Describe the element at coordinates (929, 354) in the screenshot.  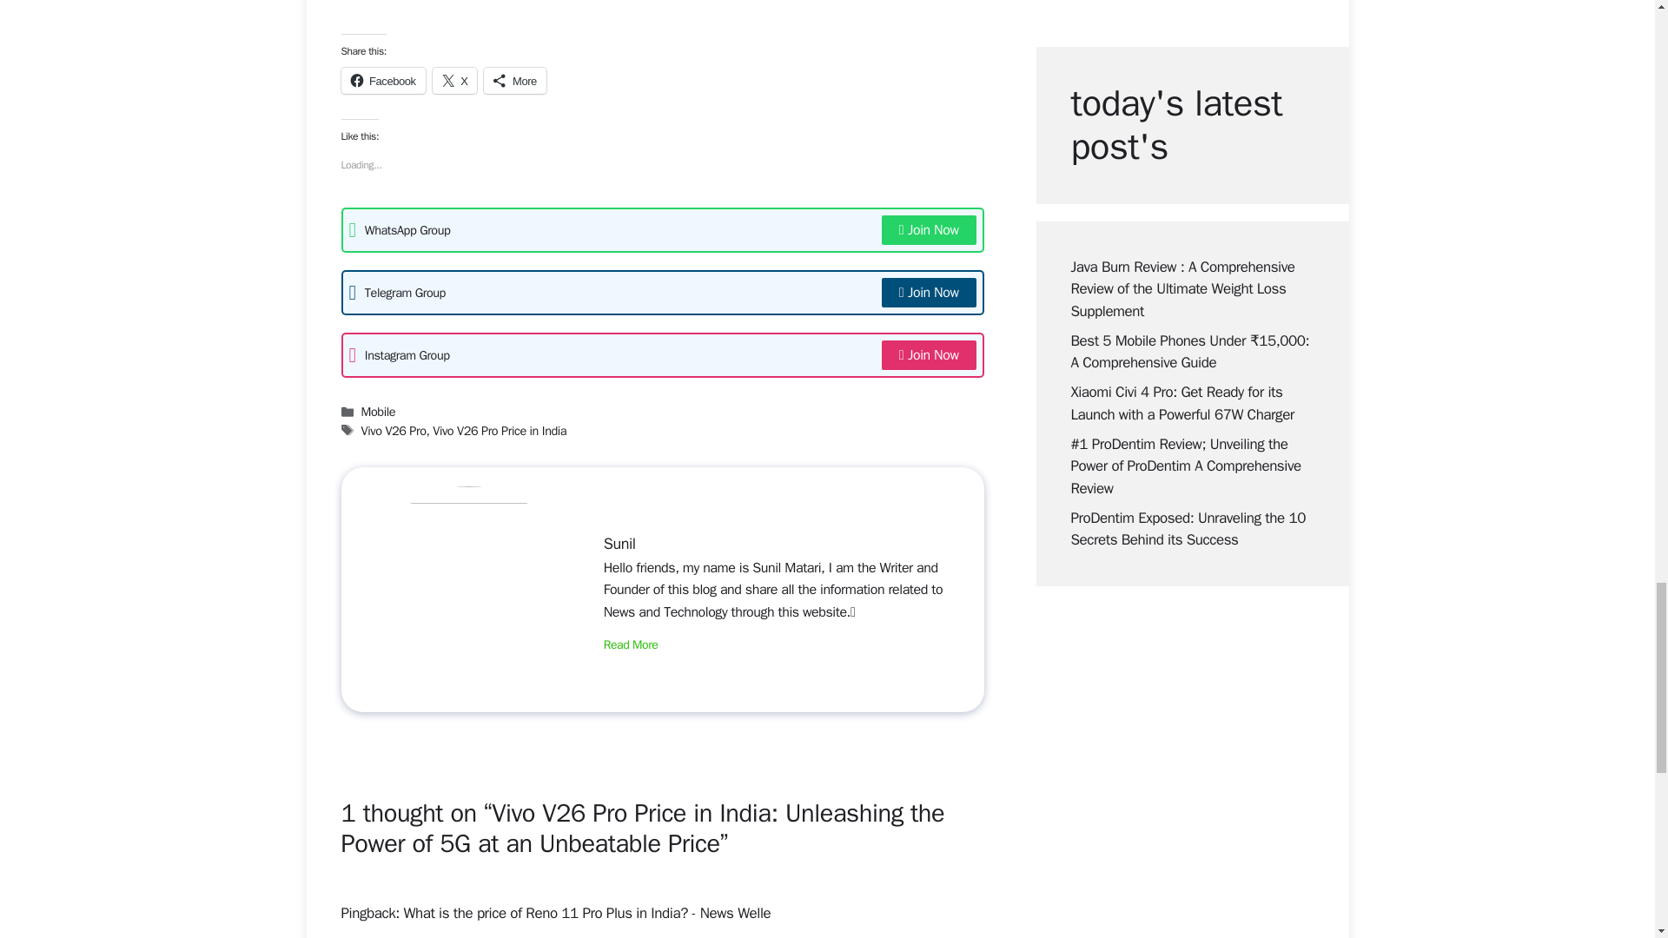
I see `Join Now` at that location.